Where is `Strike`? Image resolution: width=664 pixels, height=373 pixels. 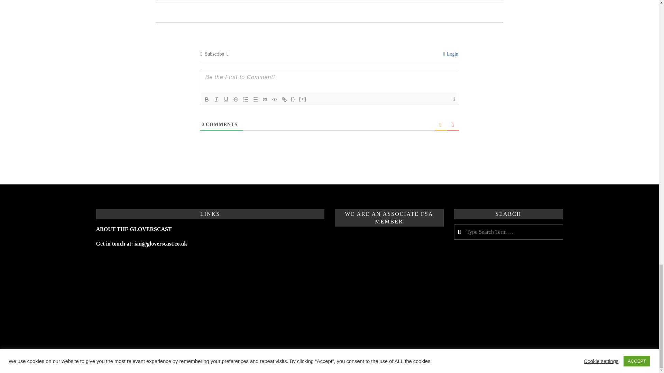
Strike is located at coordinates (236, 99).